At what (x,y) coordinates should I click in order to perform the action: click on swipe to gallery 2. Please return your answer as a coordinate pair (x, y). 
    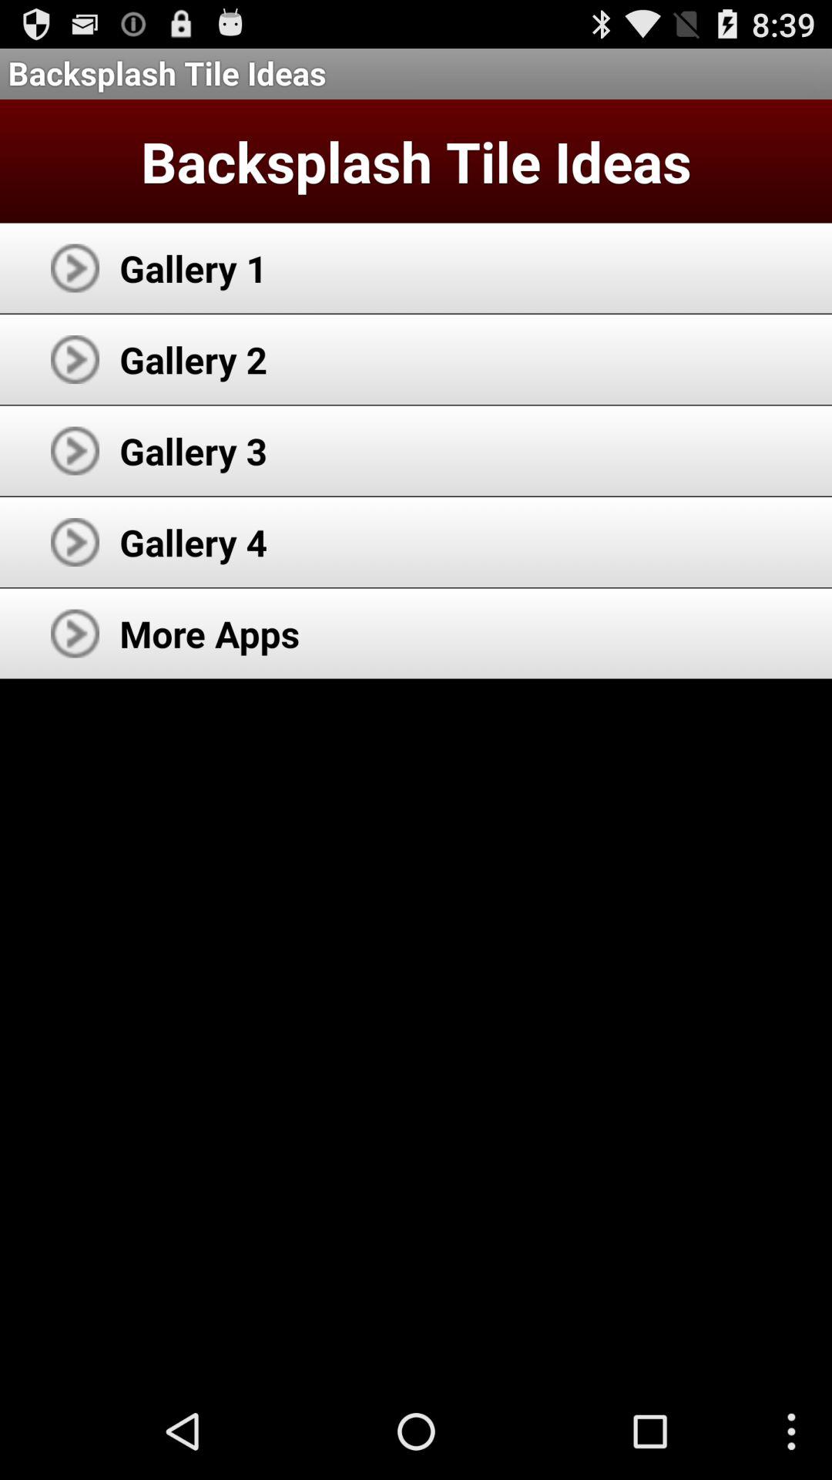
    Looking at the image, I should click on (193, 359).